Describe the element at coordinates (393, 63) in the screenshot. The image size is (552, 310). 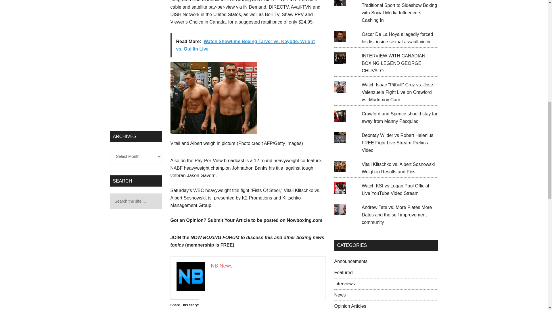
I see `INTERVIEW WITH CANADIAN BOXING LEGEND GEORGE CHUVALO` at that location.